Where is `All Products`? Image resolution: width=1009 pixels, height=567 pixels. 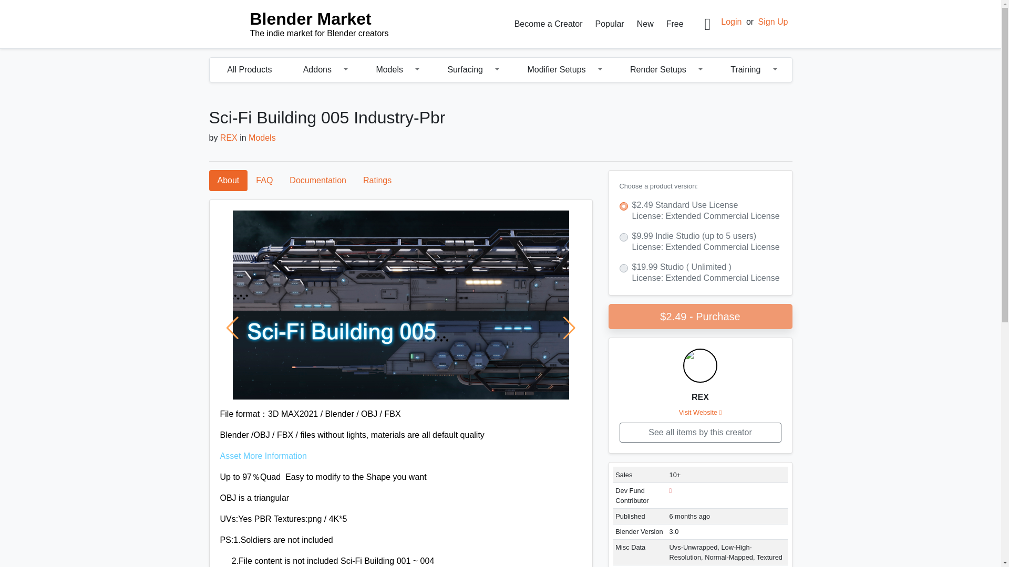
All Products is located at coordinates (249, 70).